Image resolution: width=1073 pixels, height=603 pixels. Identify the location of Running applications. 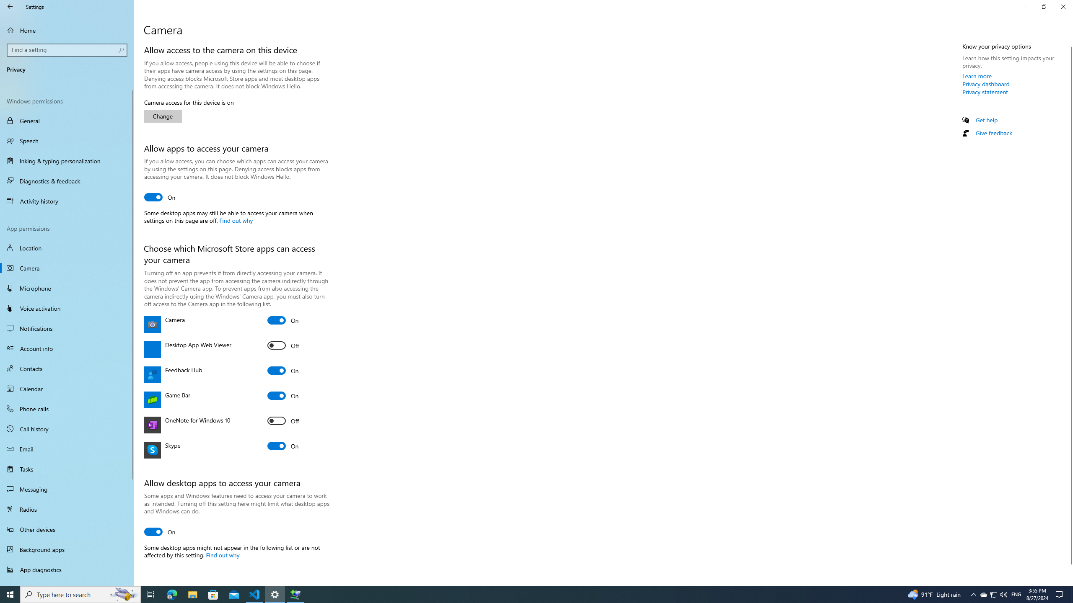
(521, 595).